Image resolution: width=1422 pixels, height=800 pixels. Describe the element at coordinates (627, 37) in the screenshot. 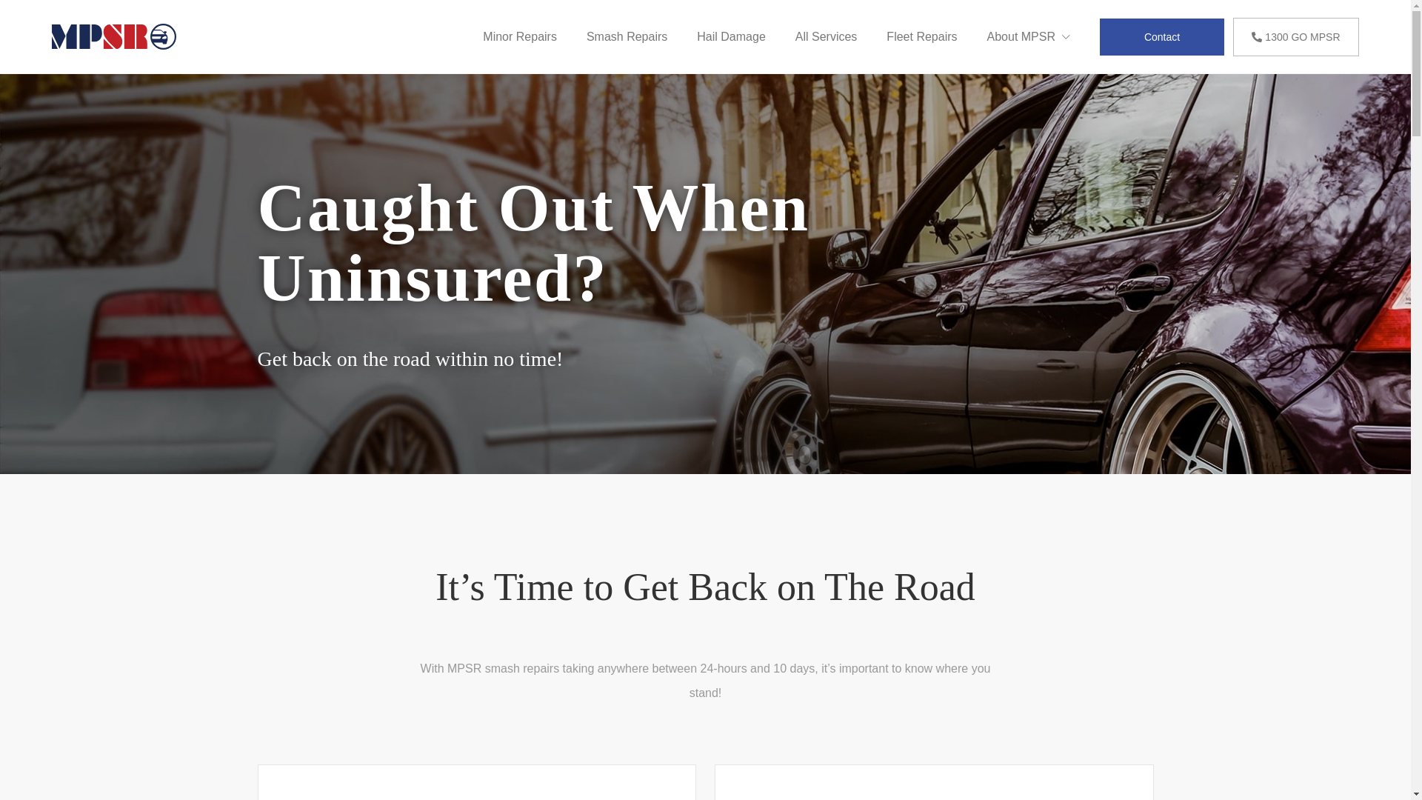

I see `Smash Repairs` at that location.